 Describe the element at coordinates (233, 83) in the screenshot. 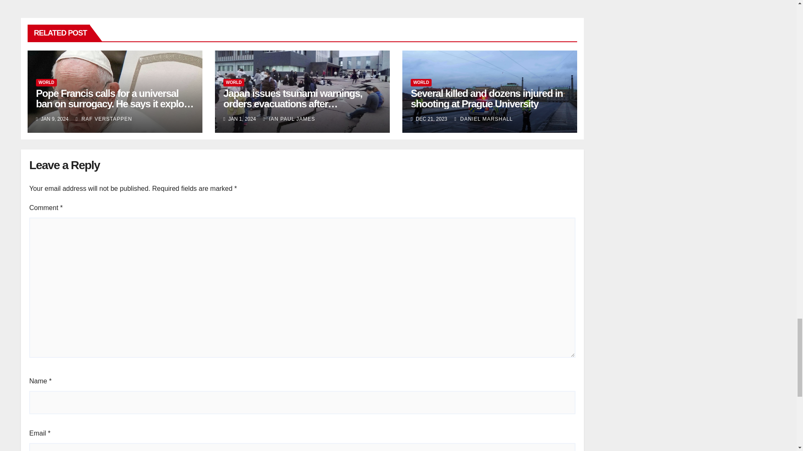

I see `WORLD` at that location.